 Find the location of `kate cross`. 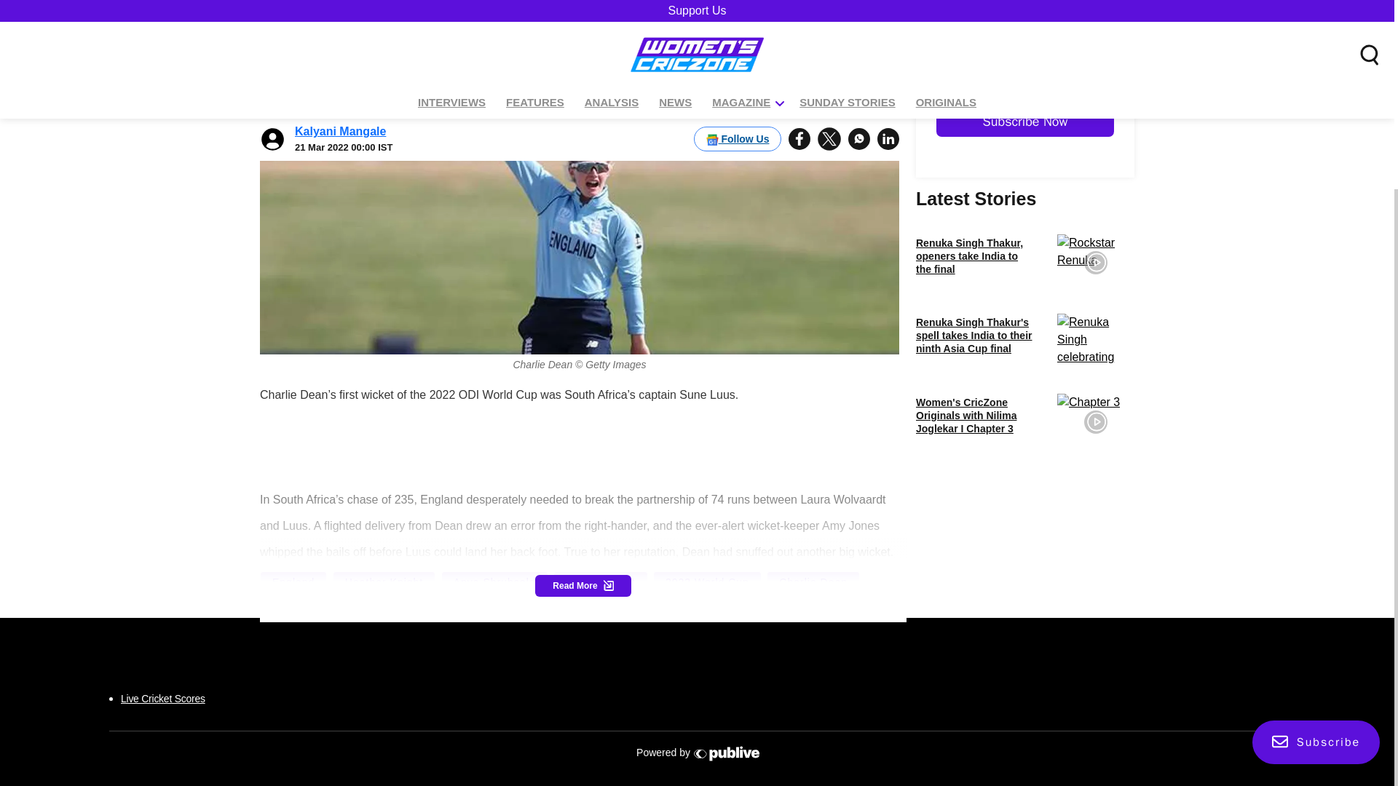

kate cross is located at coordinates (578, 606).